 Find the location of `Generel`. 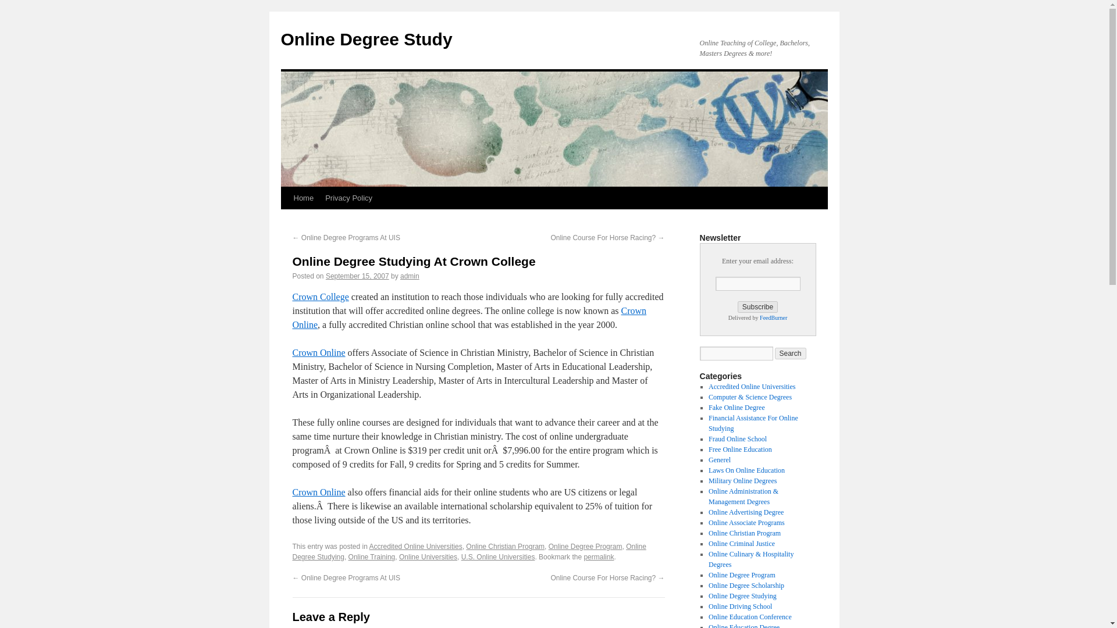

Generel is located at coordinates (719, 460).